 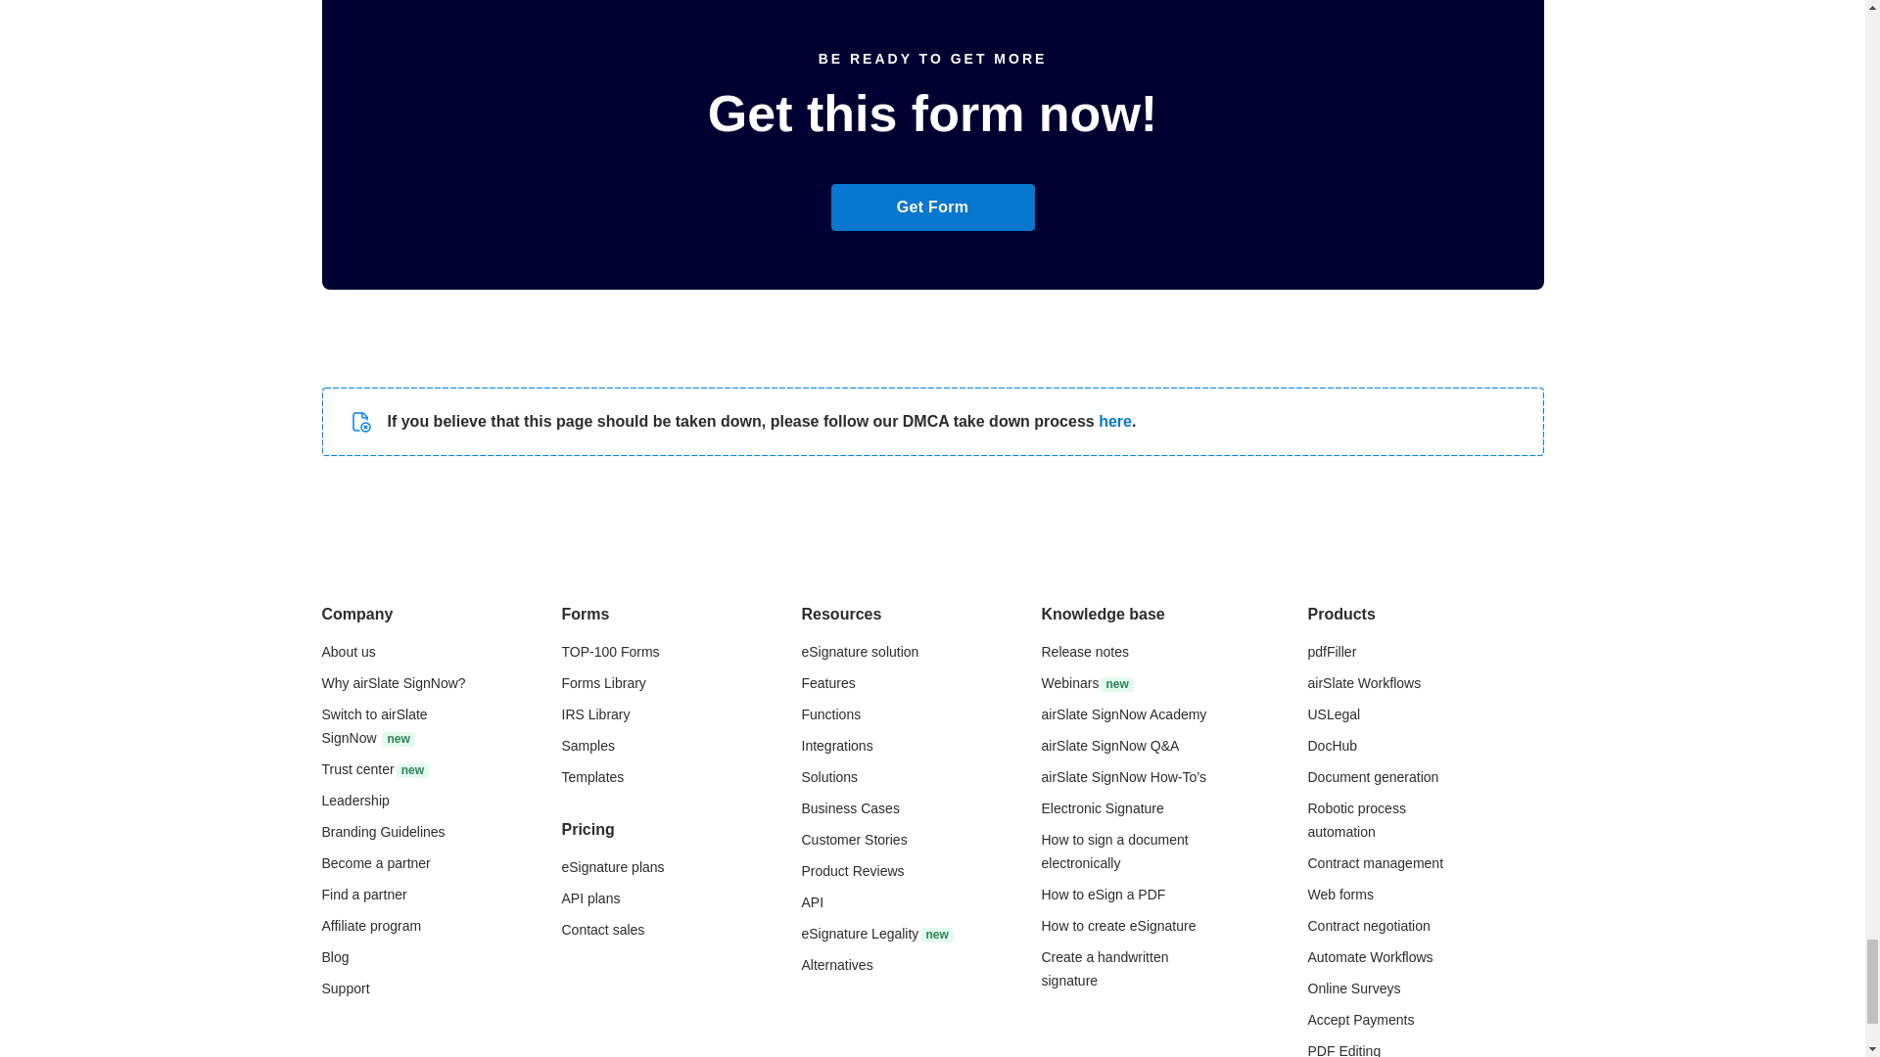 What do you see at coordinates (376, 862) in the screenshot?
I see `Go to the airSlate partner portal` at bounding box center [376, 862].